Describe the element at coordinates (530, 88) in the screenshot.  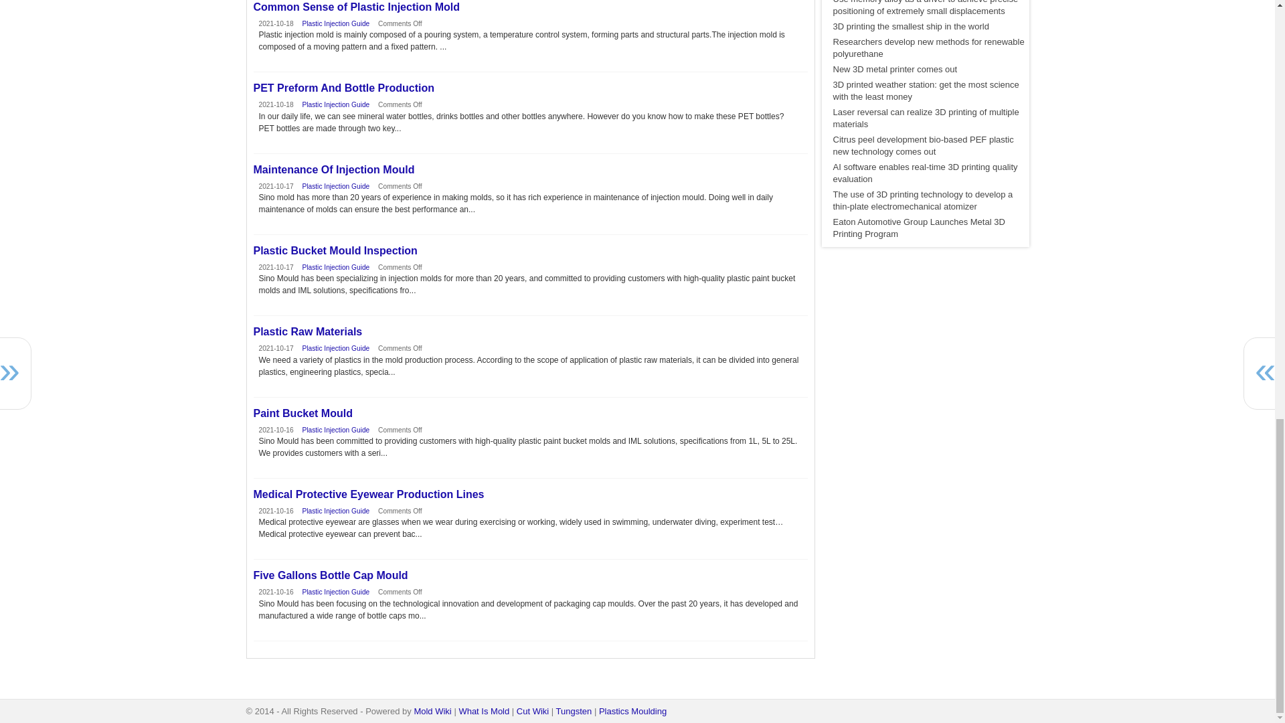
I see `PET Preform And Bottle Production` at that location.